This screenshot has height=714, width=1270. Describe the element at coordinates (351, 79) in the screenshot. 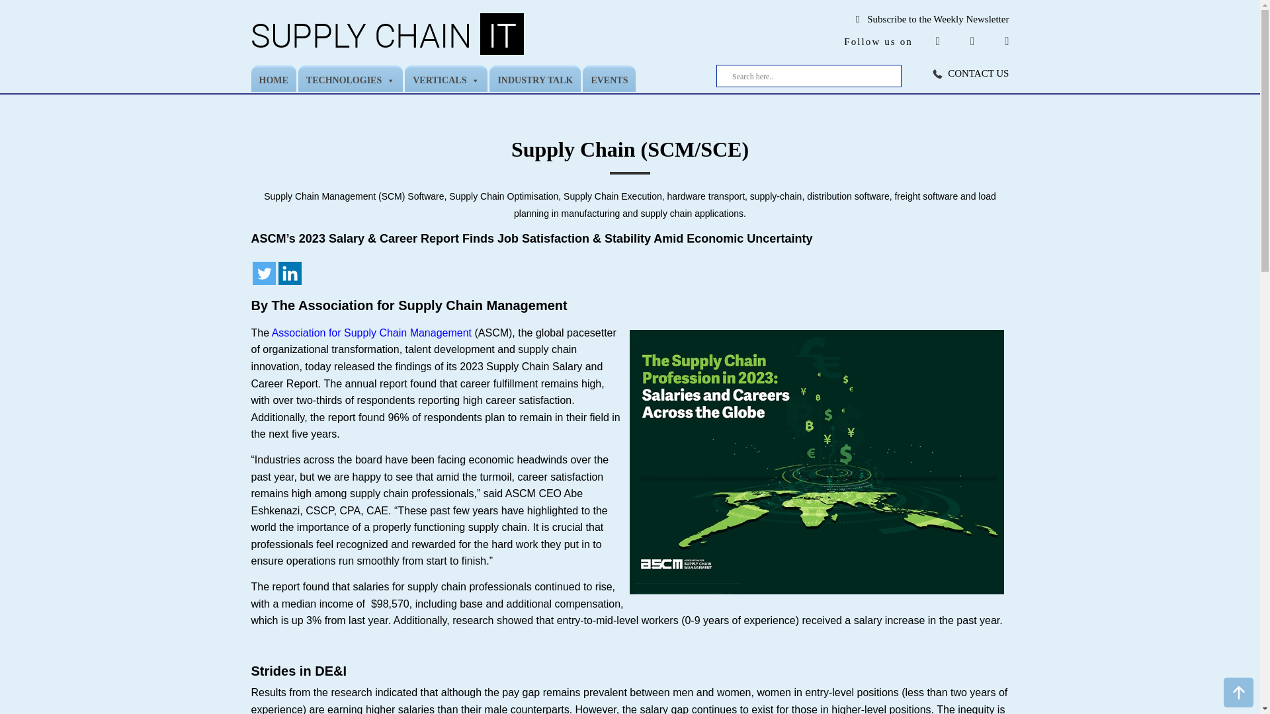

I see `TECHNOLOGIES` at that location.